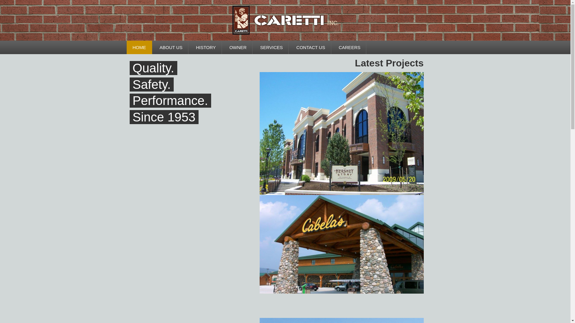 The width and height of the screenshot is (575, 323). Describe the element at coordinates (238, 47) in the screenshot. I see `OWNER` at that location.